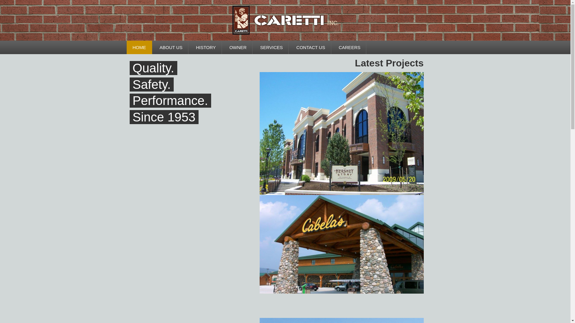 The width and height of the screenshot is (575, 323). Describe the element at coordinates (238, 47) in the screenshot. I see `OWNER` at that location.